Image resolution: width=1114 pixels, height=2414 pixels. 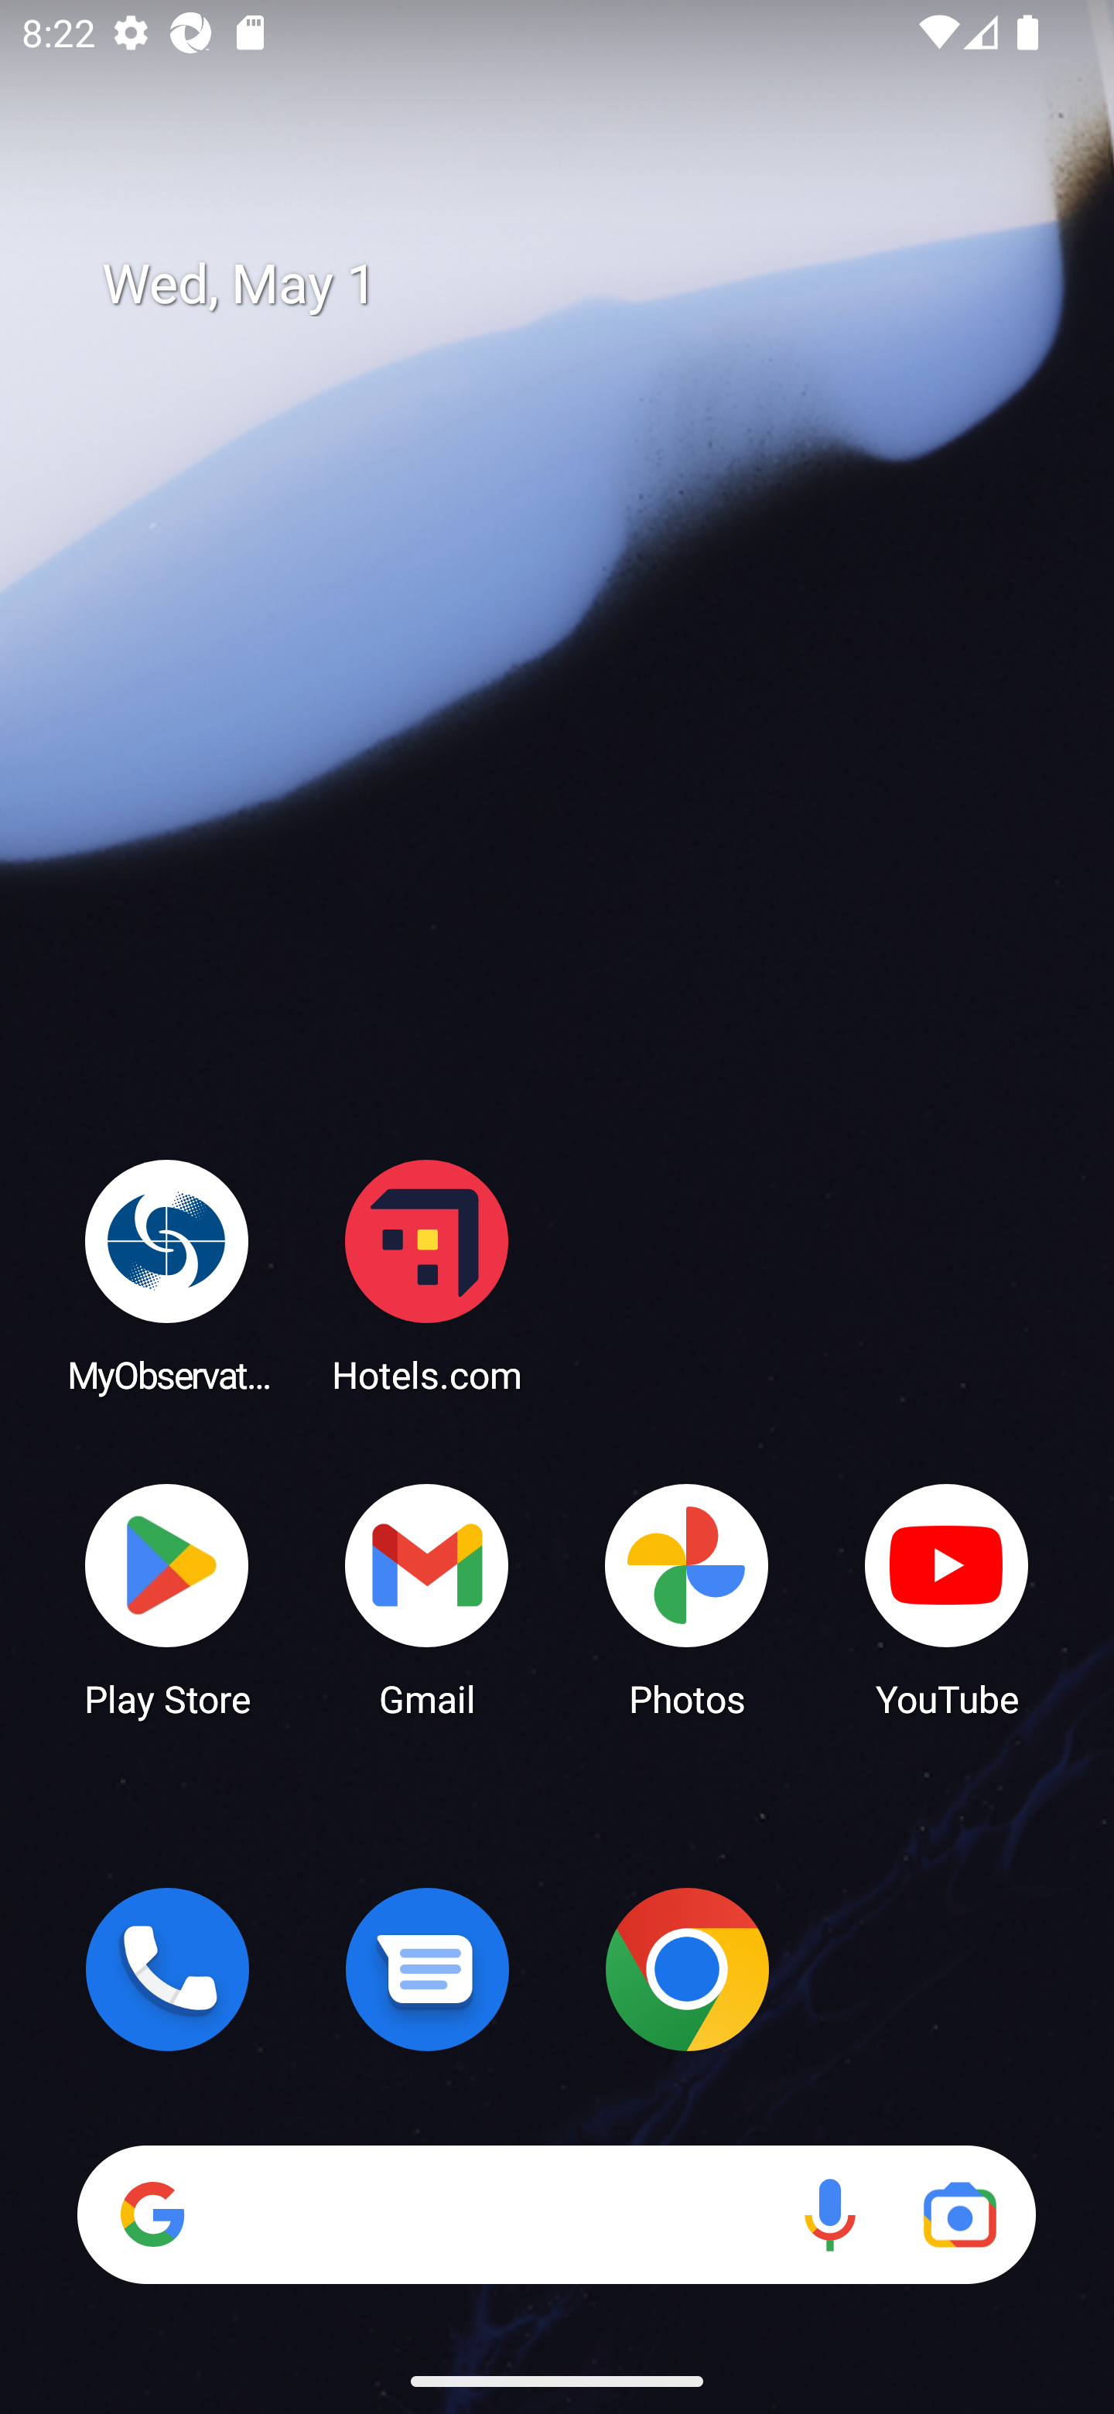 I want to click on Voice search, so click(x=829, y=2214).